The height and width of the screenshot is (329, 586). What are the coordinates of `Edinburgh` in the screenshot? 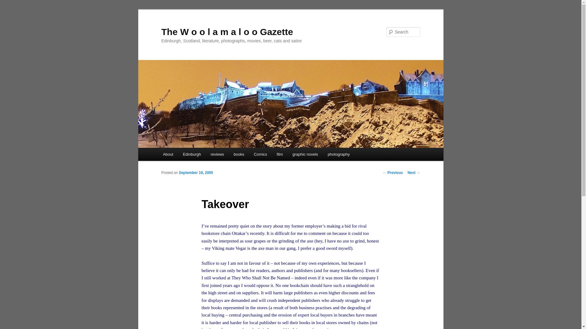 It's located at (192, 154).